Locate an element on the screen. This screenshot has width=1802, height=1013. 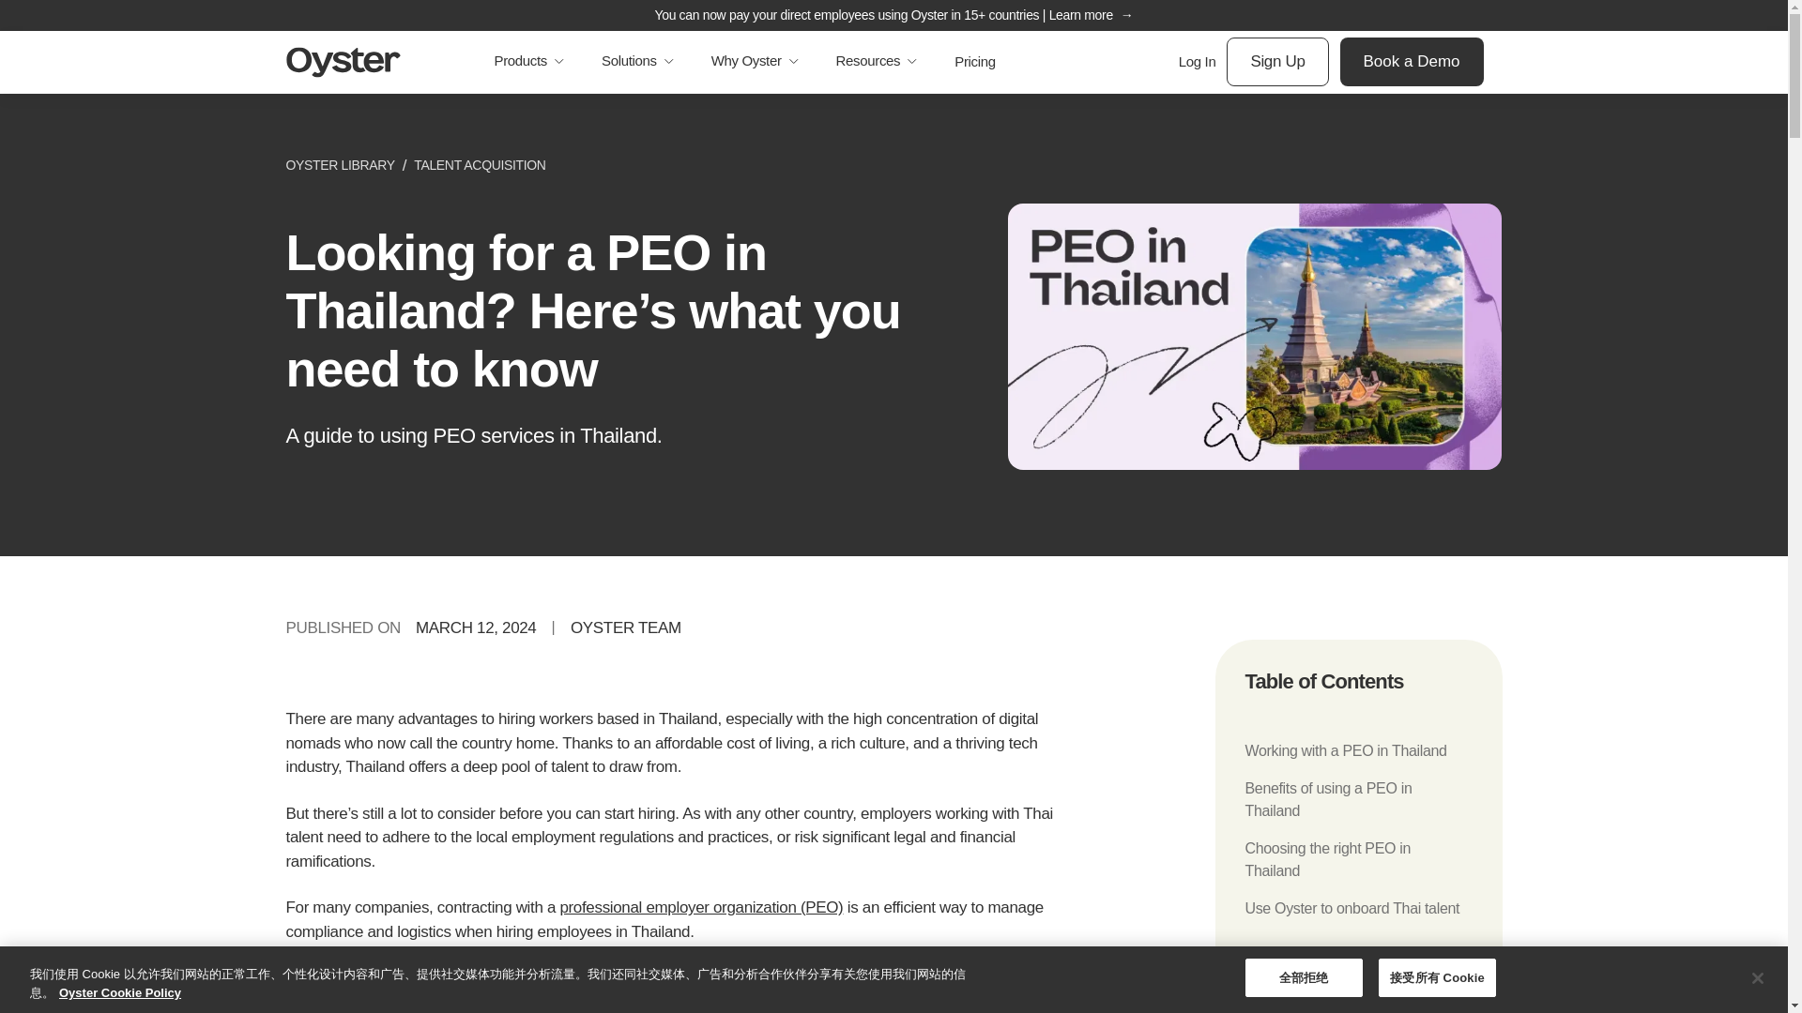
Book a Demo is located at coordinates (1412, 61).